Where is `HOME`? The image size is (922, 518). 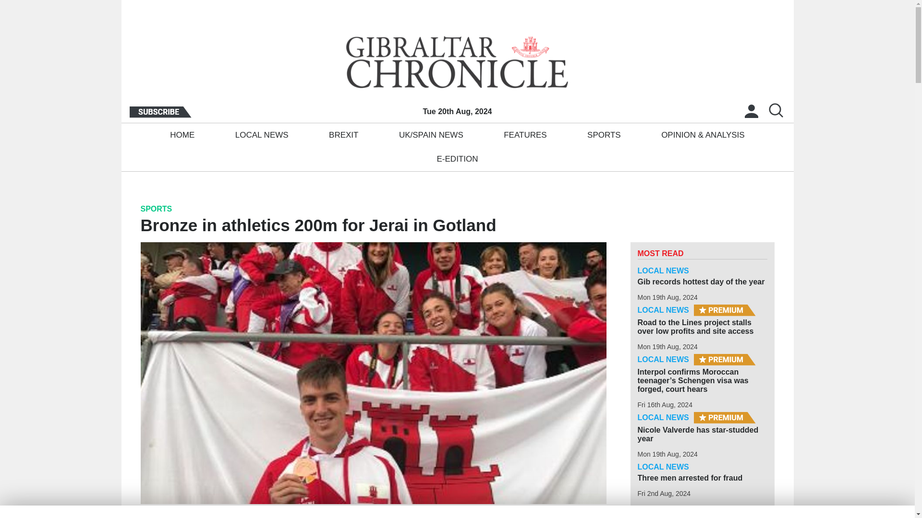
HOME is located at coordinates (182, 135).